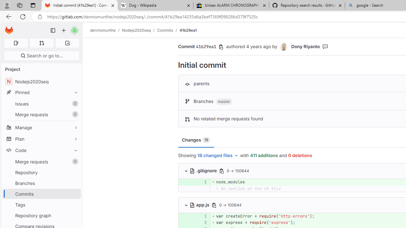 The width and height of the screenshot is (406, 228). I want to click on Dony Riyanto, so click(305, 46).